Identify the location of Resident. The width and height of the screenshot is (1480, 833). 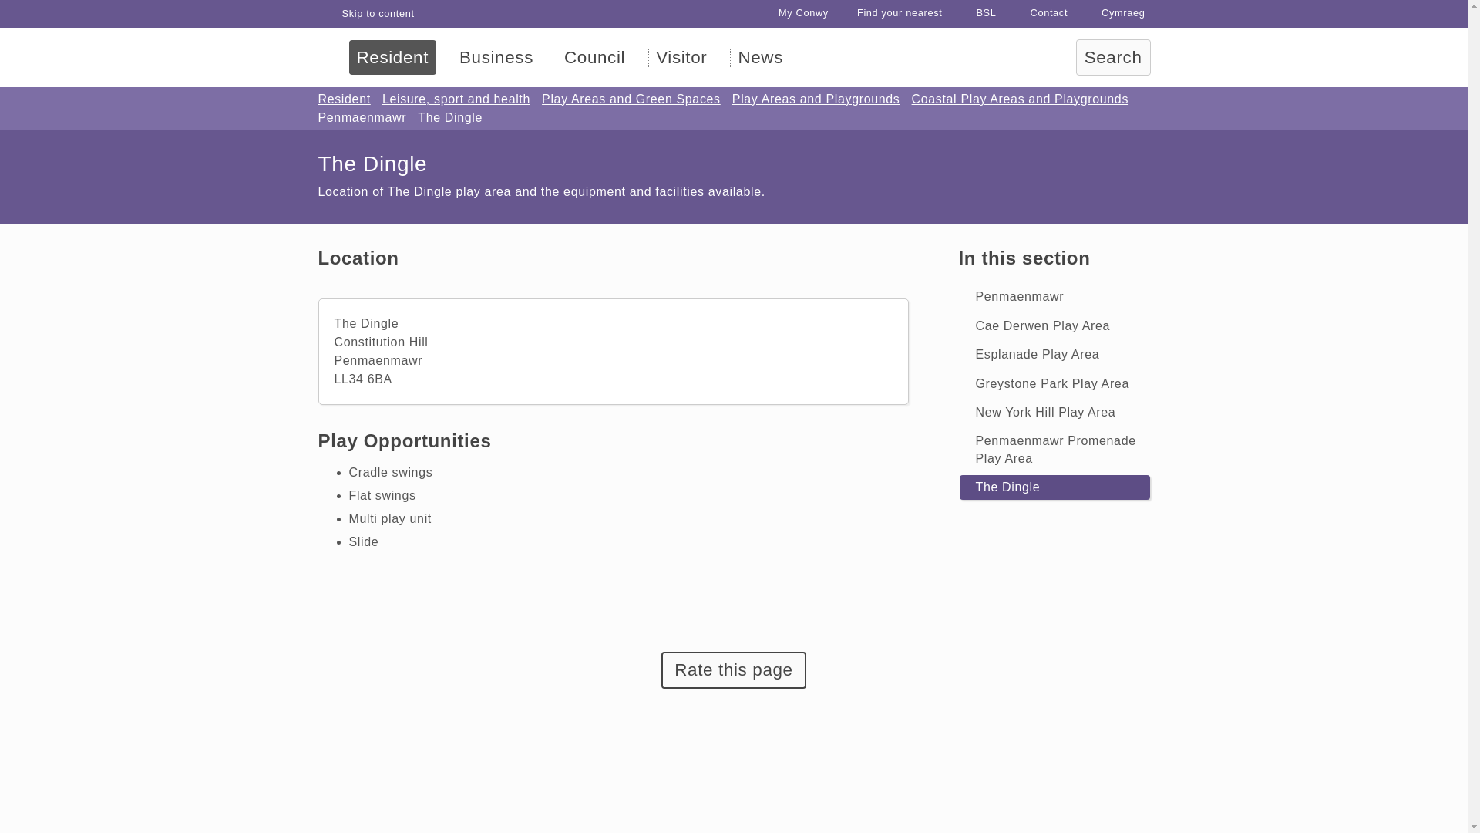
(344, 99).